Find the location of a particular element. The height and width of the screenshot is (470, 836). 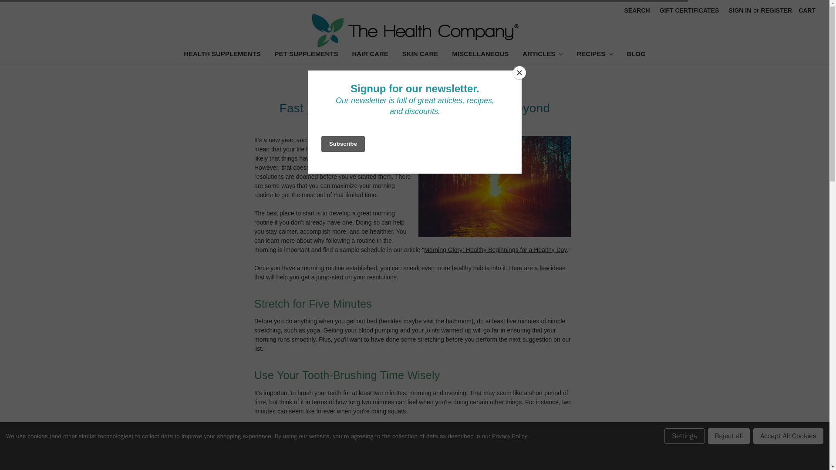

SKIN CARE is located at coordinates (421, 55).